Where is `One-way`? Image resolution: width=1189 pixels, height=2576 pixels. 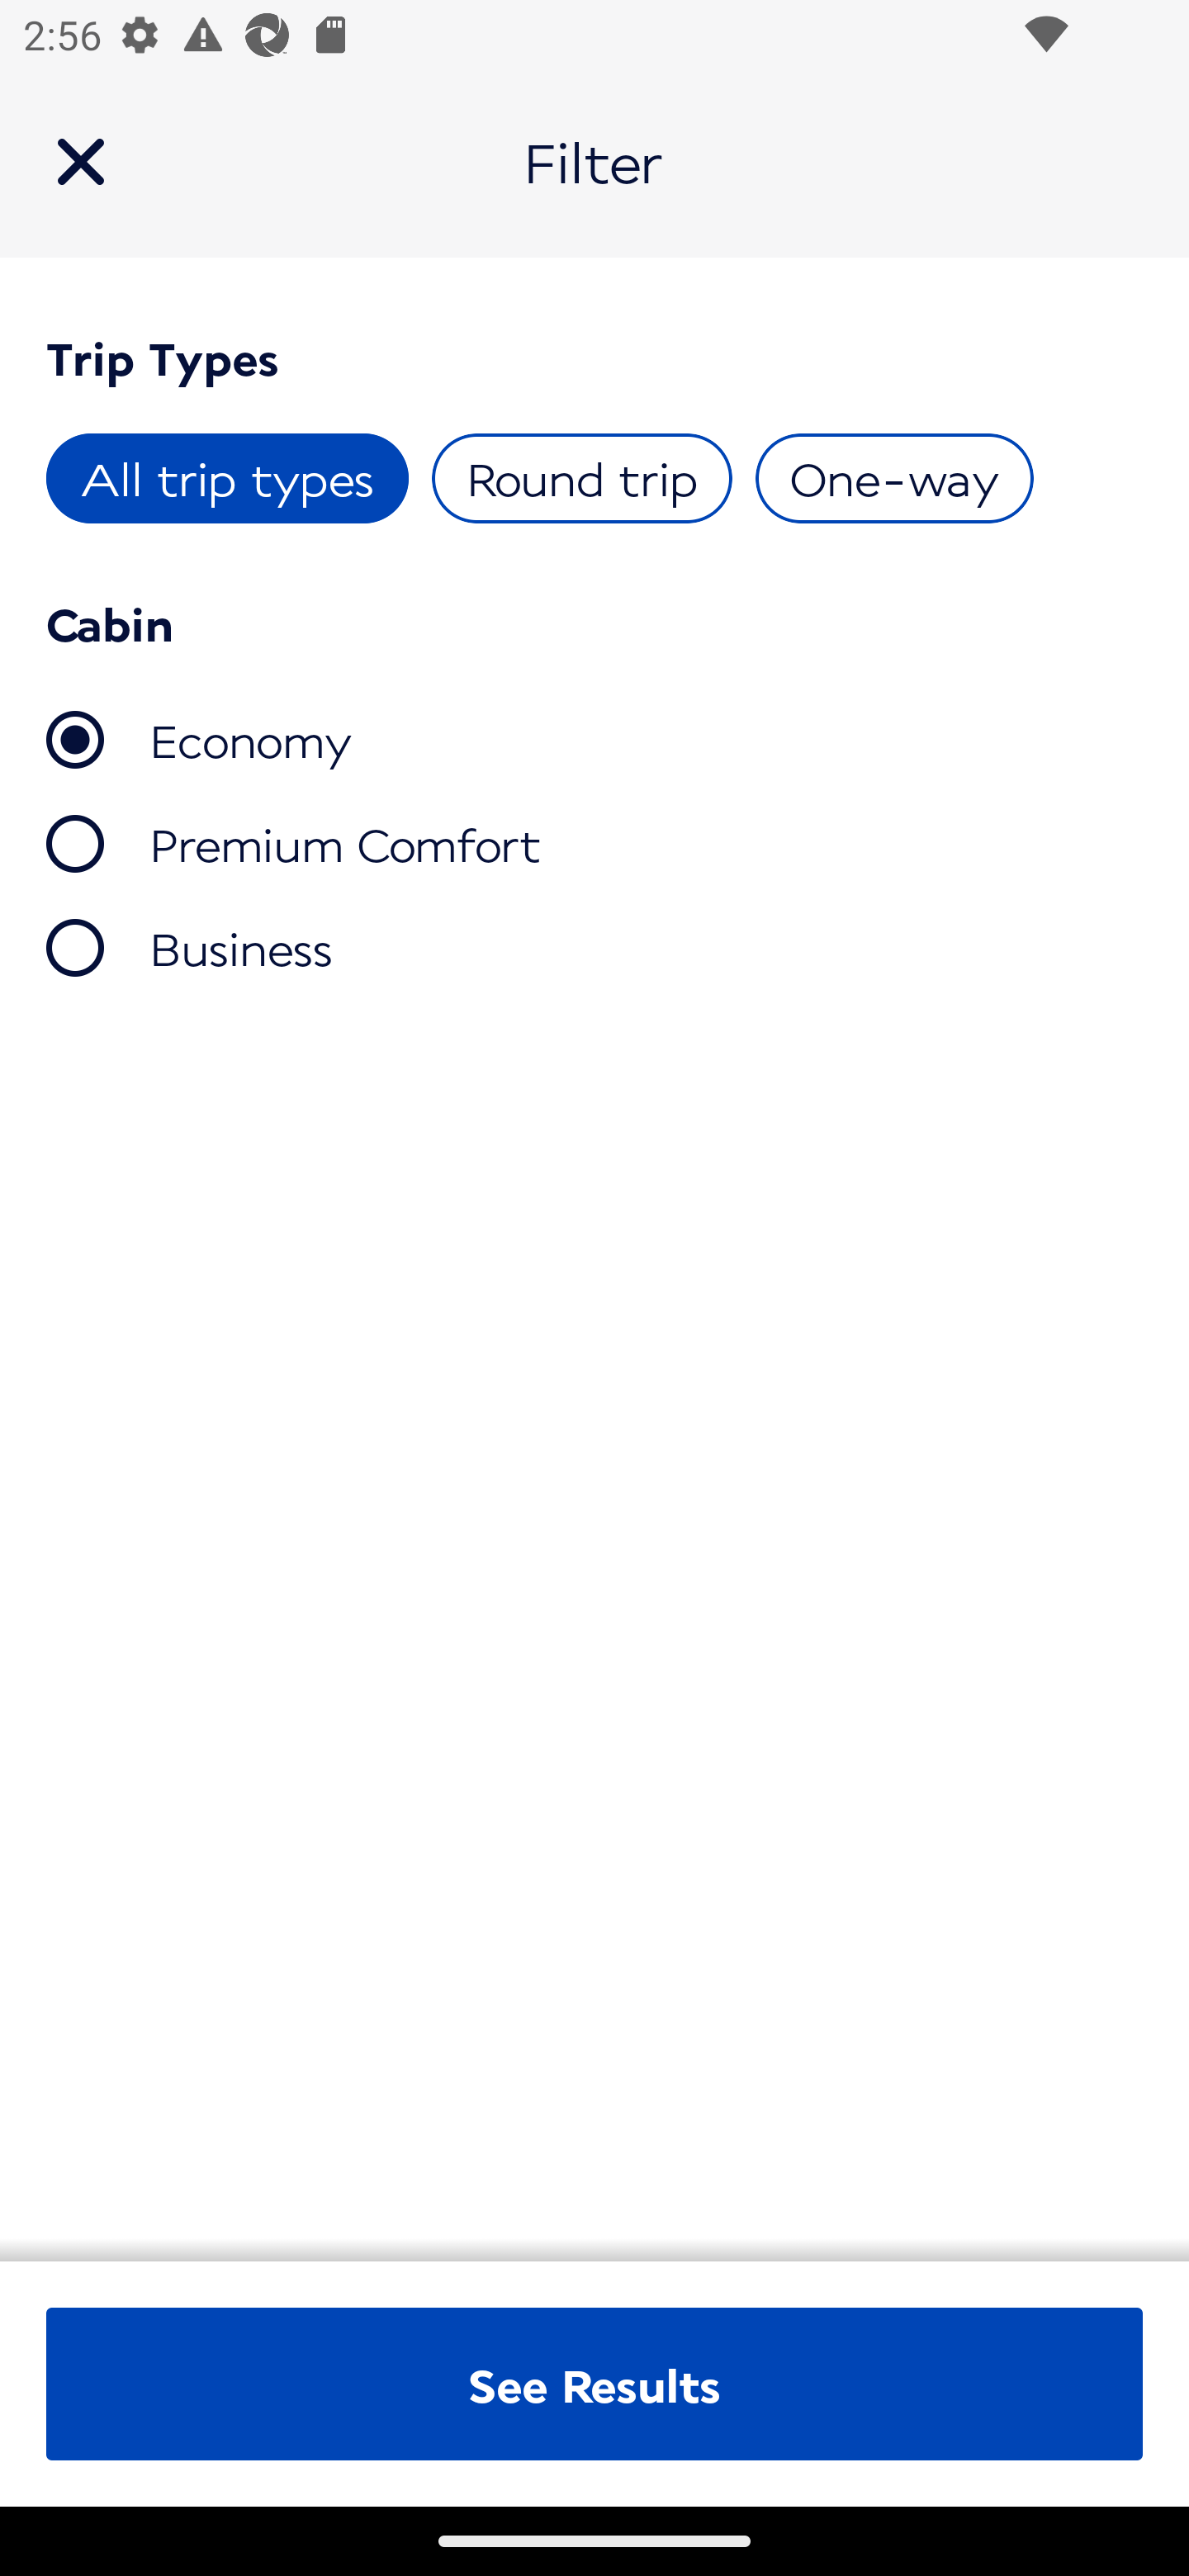
One-way is located at coordinates (893, 479).